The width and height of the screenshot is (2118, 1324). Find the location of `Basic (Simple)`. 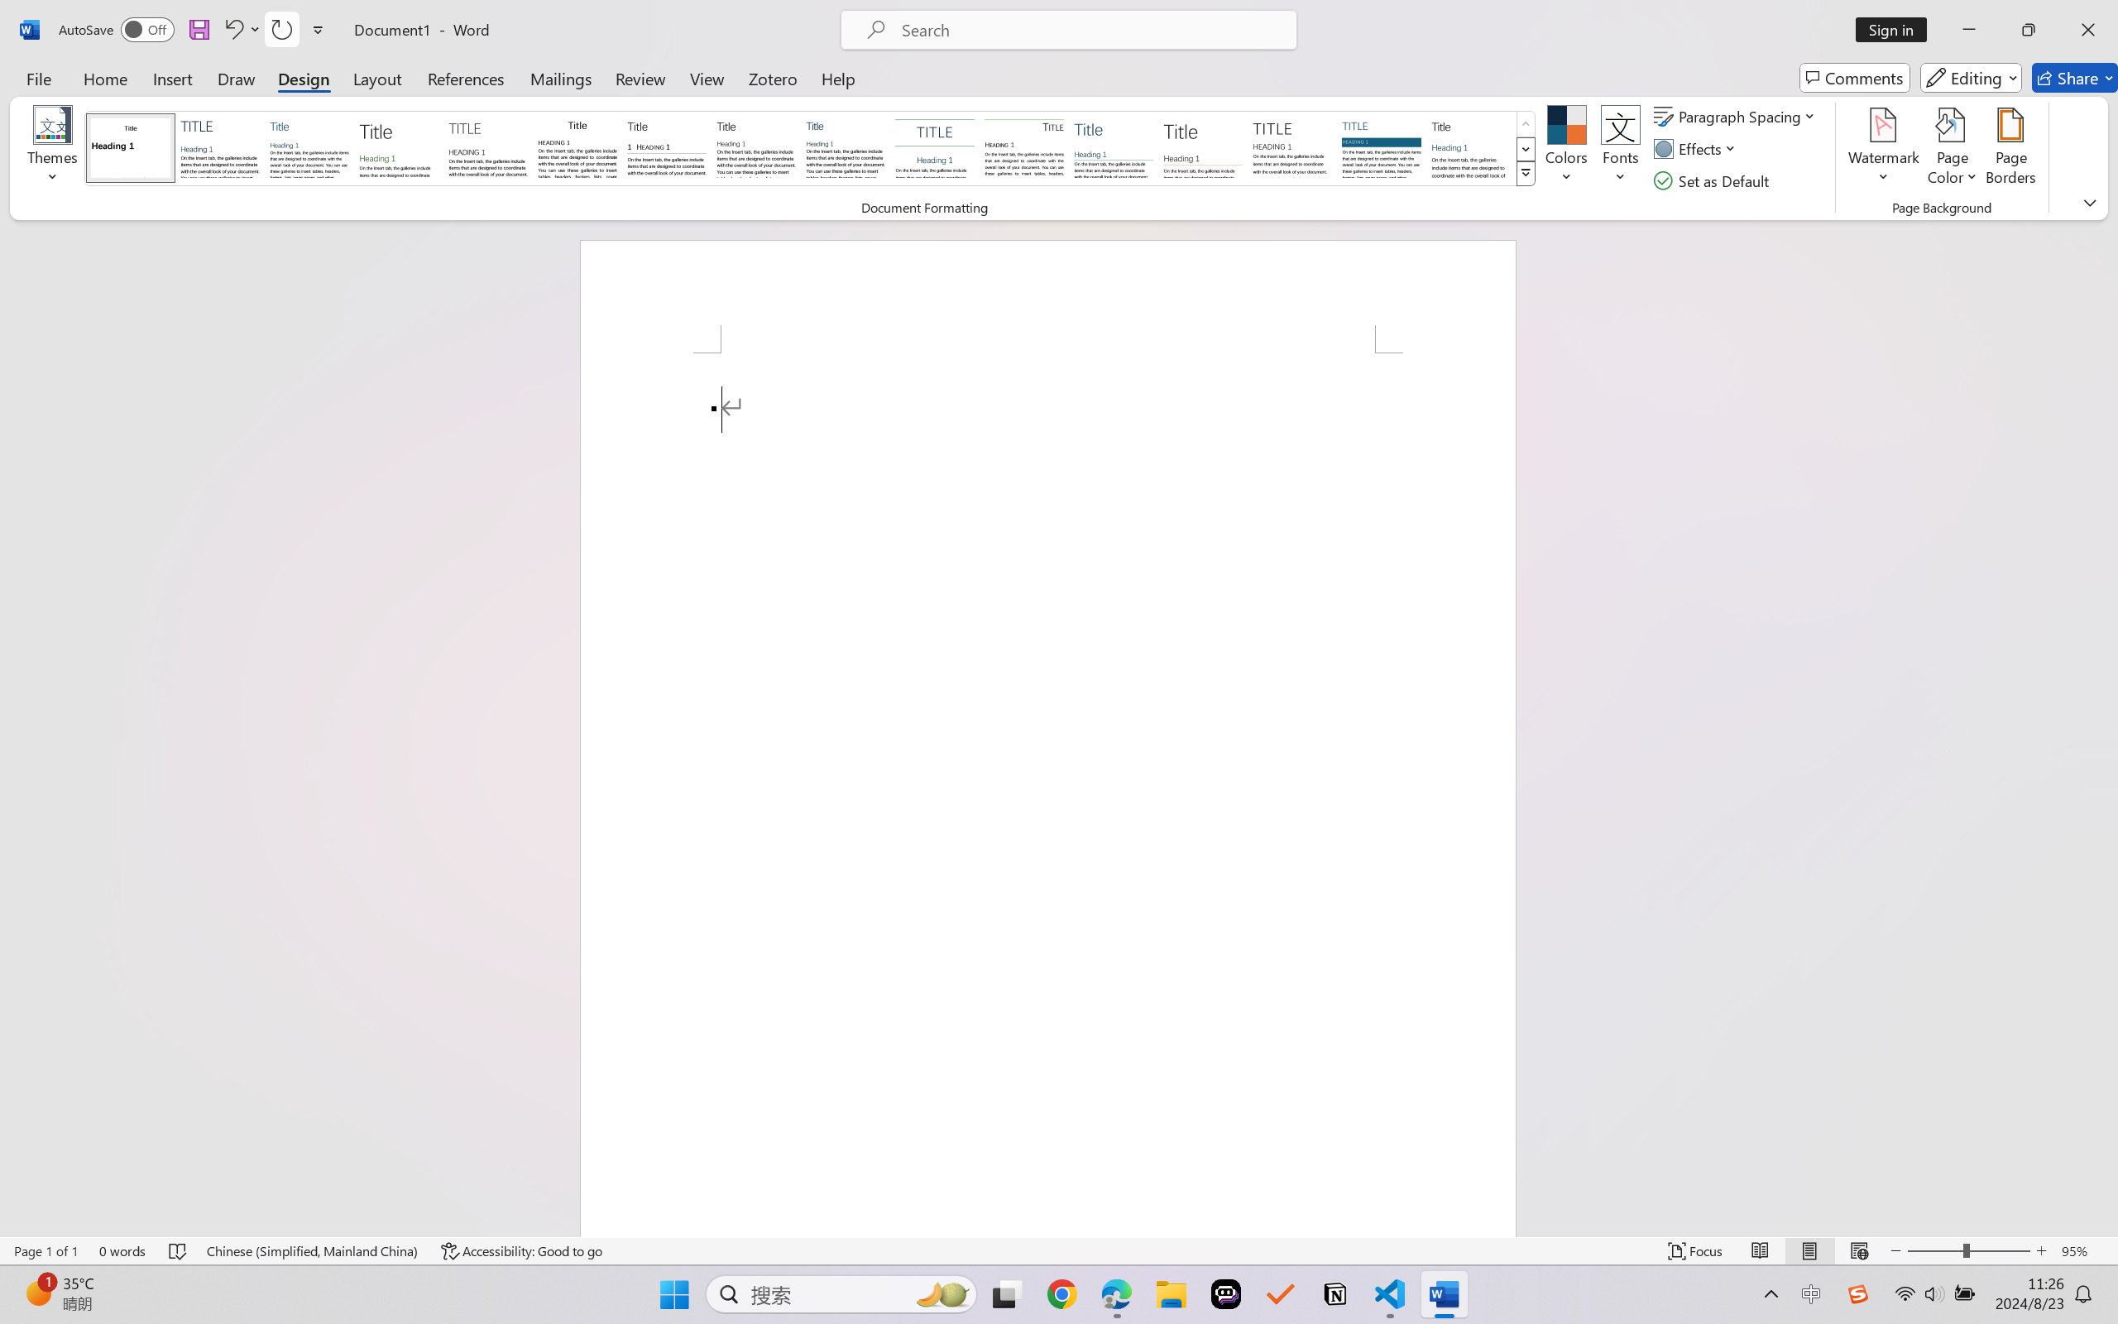

Basic (Simple) is located at coordinates (309, 147).